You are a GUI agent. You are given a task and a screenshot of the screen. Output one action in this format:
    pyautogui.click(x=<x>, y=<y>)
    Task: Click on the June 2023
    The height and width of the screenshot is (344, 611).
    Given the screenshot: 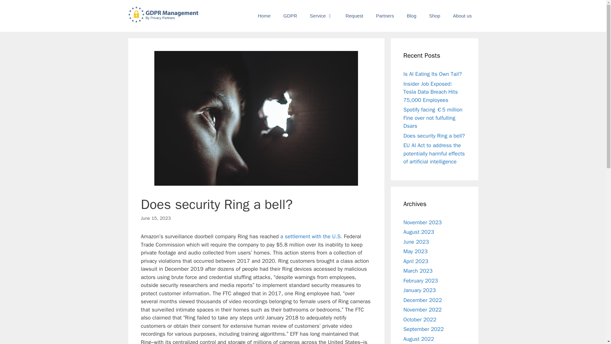 What is the action you would take?
    pyautogui.click(x=416, y=241)
    